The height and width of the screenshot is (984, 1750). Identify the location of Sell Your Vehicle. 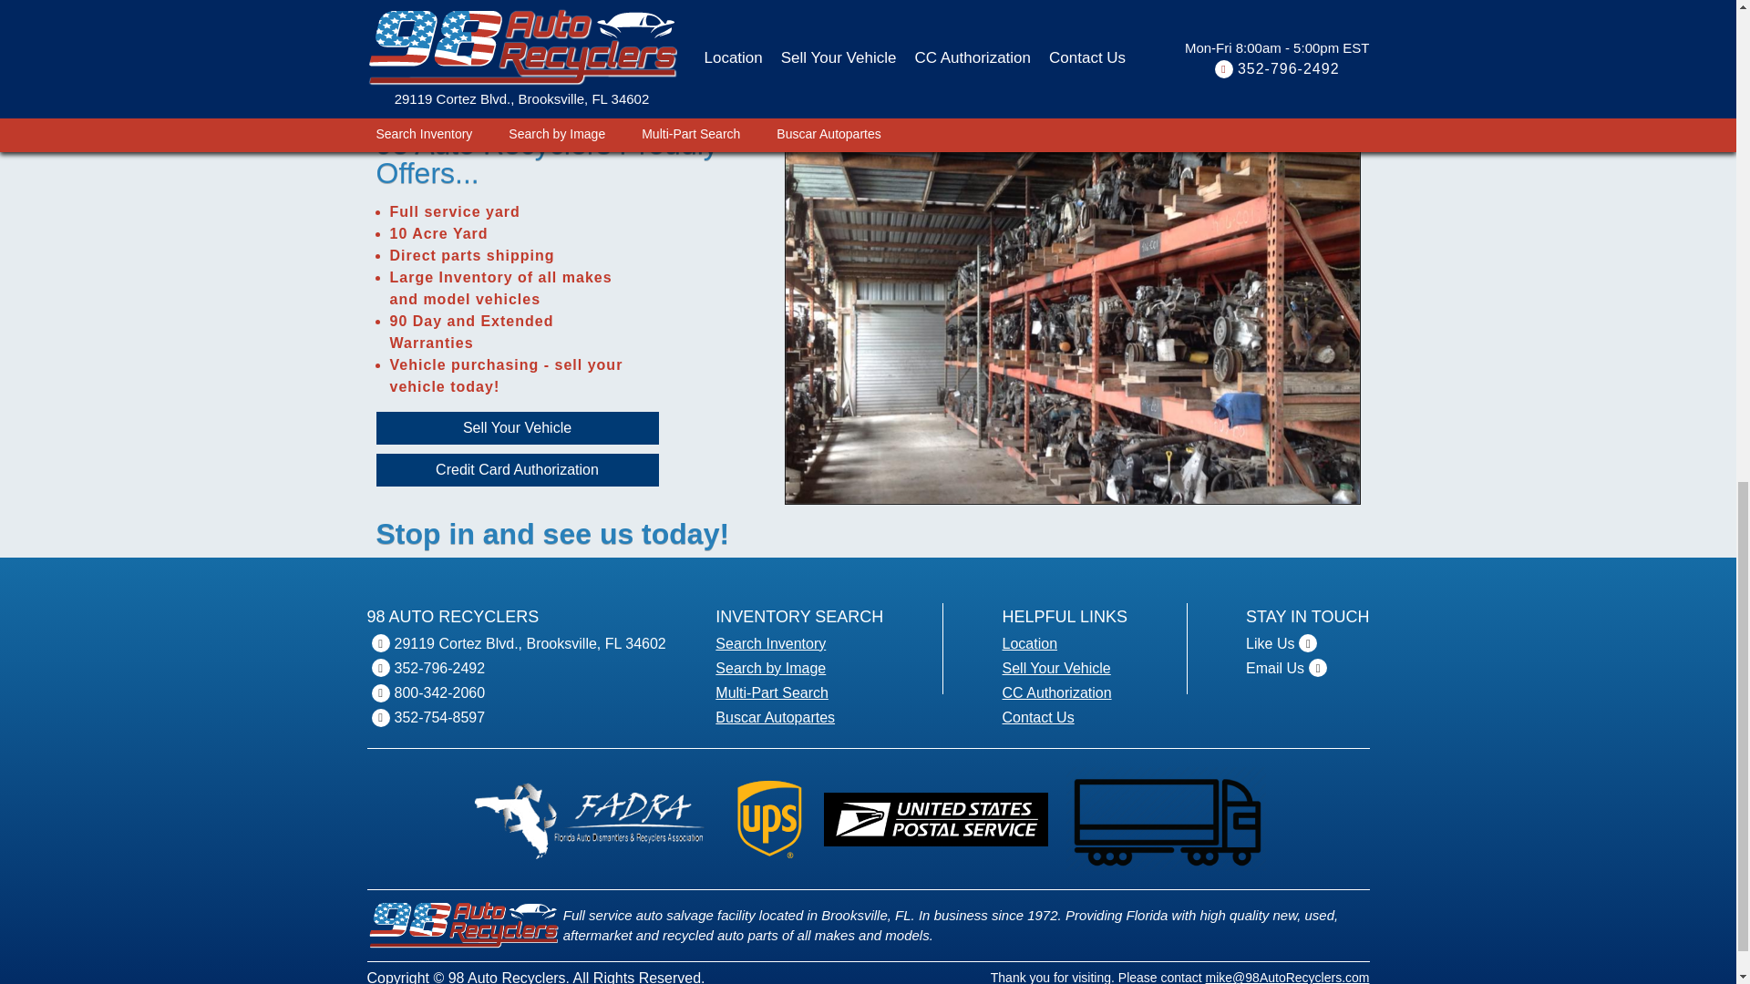
(571, 428).